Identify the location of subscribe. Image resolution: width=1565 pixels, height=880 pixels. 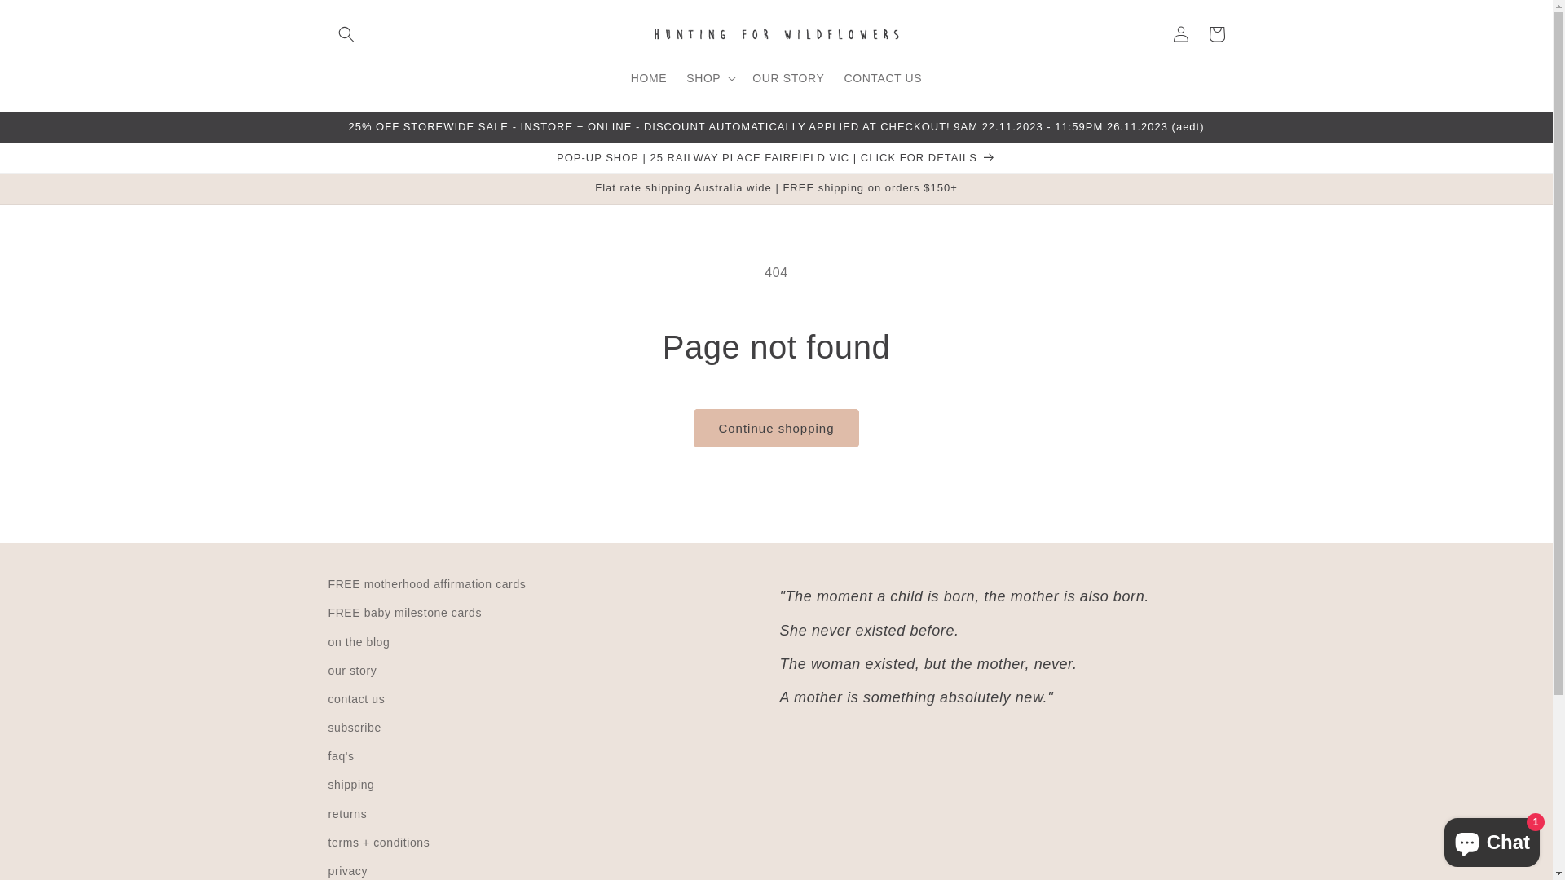
(354, 728).